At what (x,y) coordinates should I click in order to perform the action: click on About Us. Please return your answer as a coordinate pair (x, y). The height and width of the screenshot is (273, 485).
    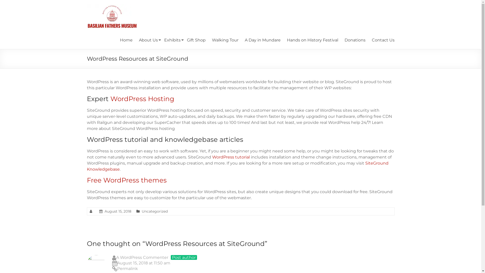
    Looking at the image, I should click on (149, 40).